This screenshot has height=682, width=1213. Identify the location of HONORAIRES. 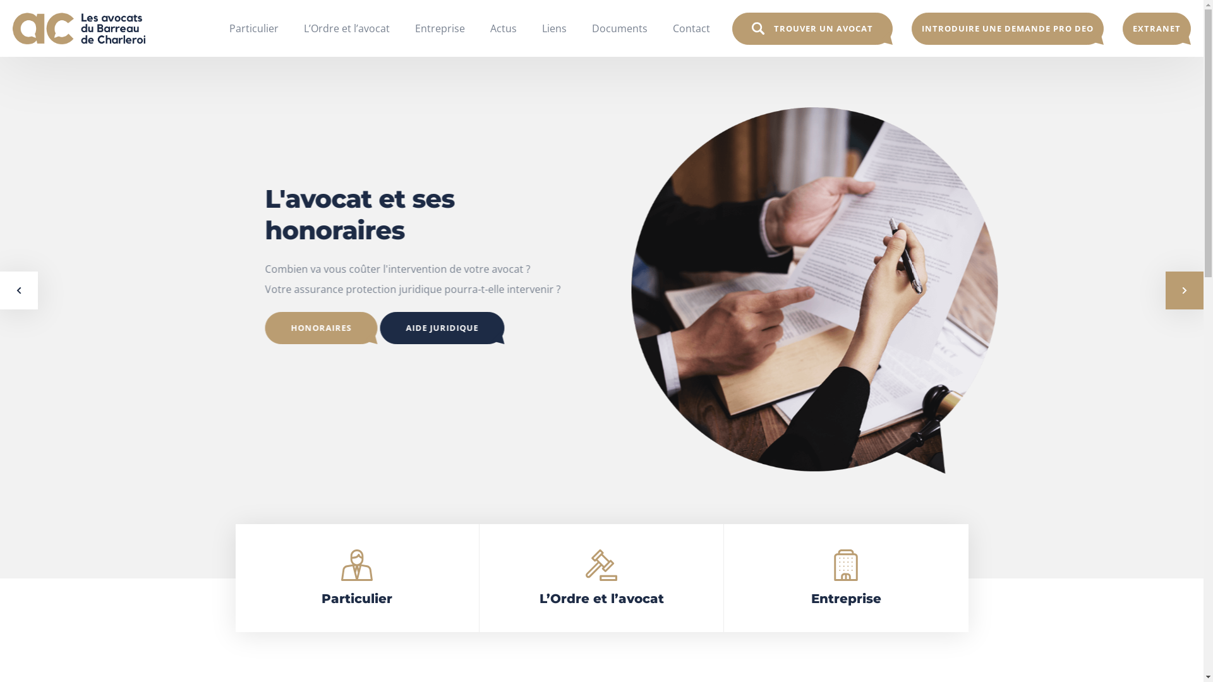
(620, 328).